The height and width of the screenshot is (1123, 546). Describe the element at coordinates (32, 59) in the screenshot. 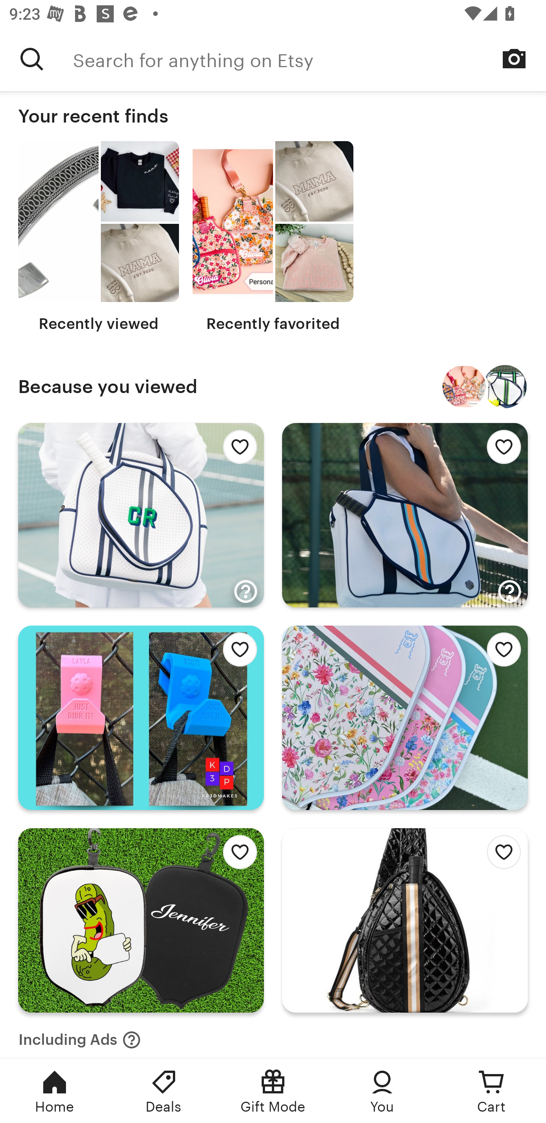

I see `Search for anything on Etsy` at that location.